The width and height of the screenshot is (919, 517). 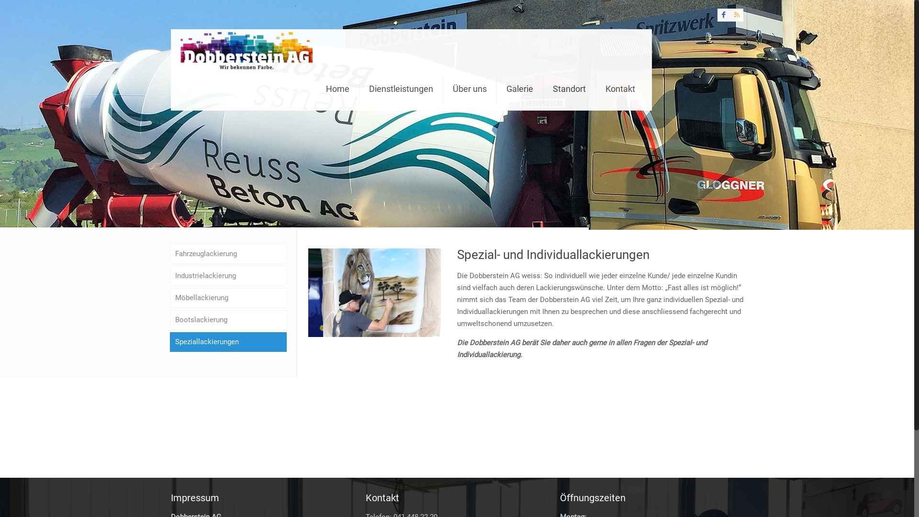 I want to click on Industrielackierung, so click(x=228, y=276).